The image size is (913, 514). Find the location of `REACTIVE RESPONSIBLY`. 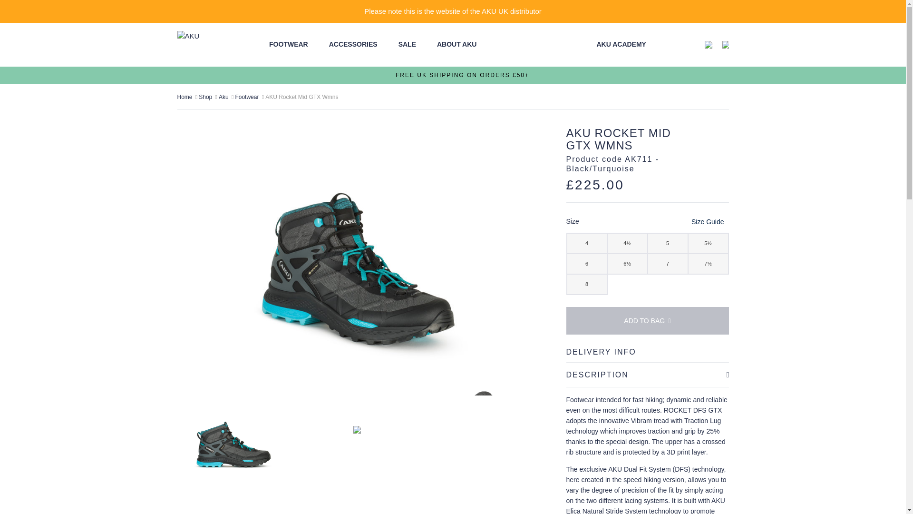

REACTIVE RESPONSIBLY is located at coordinates (561, 45).